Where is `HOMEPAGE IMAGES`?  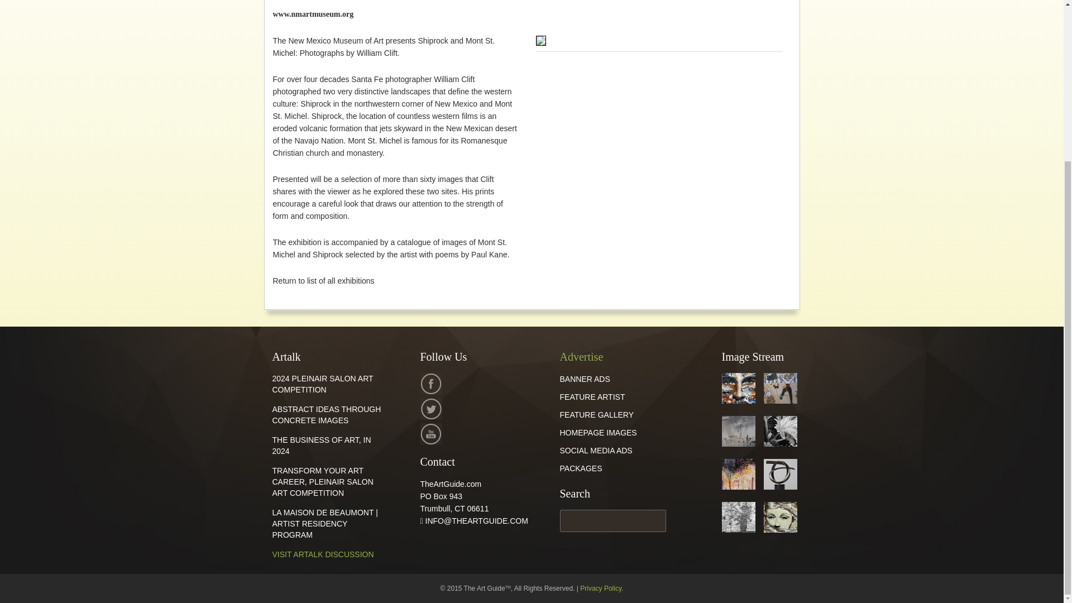 HOMEPAGE IMAGES is located at coordinates (598, 432).